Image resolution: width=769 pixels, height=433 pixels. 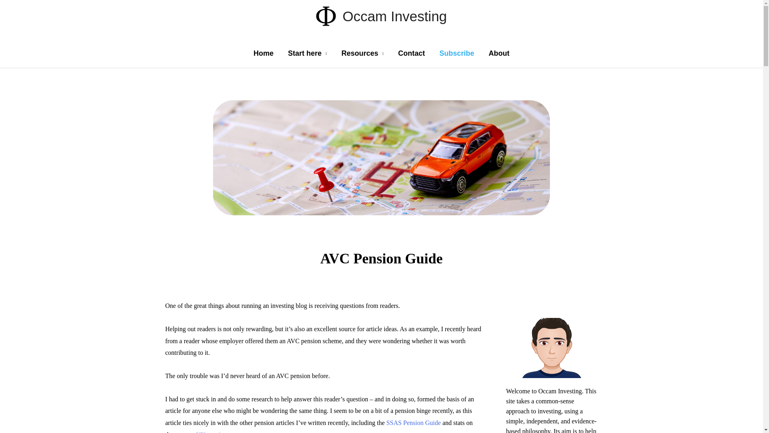 What do you see at coordinates (457, 53) in the screenshot?
I see `Subscribe` at bounding box center [457, 53].